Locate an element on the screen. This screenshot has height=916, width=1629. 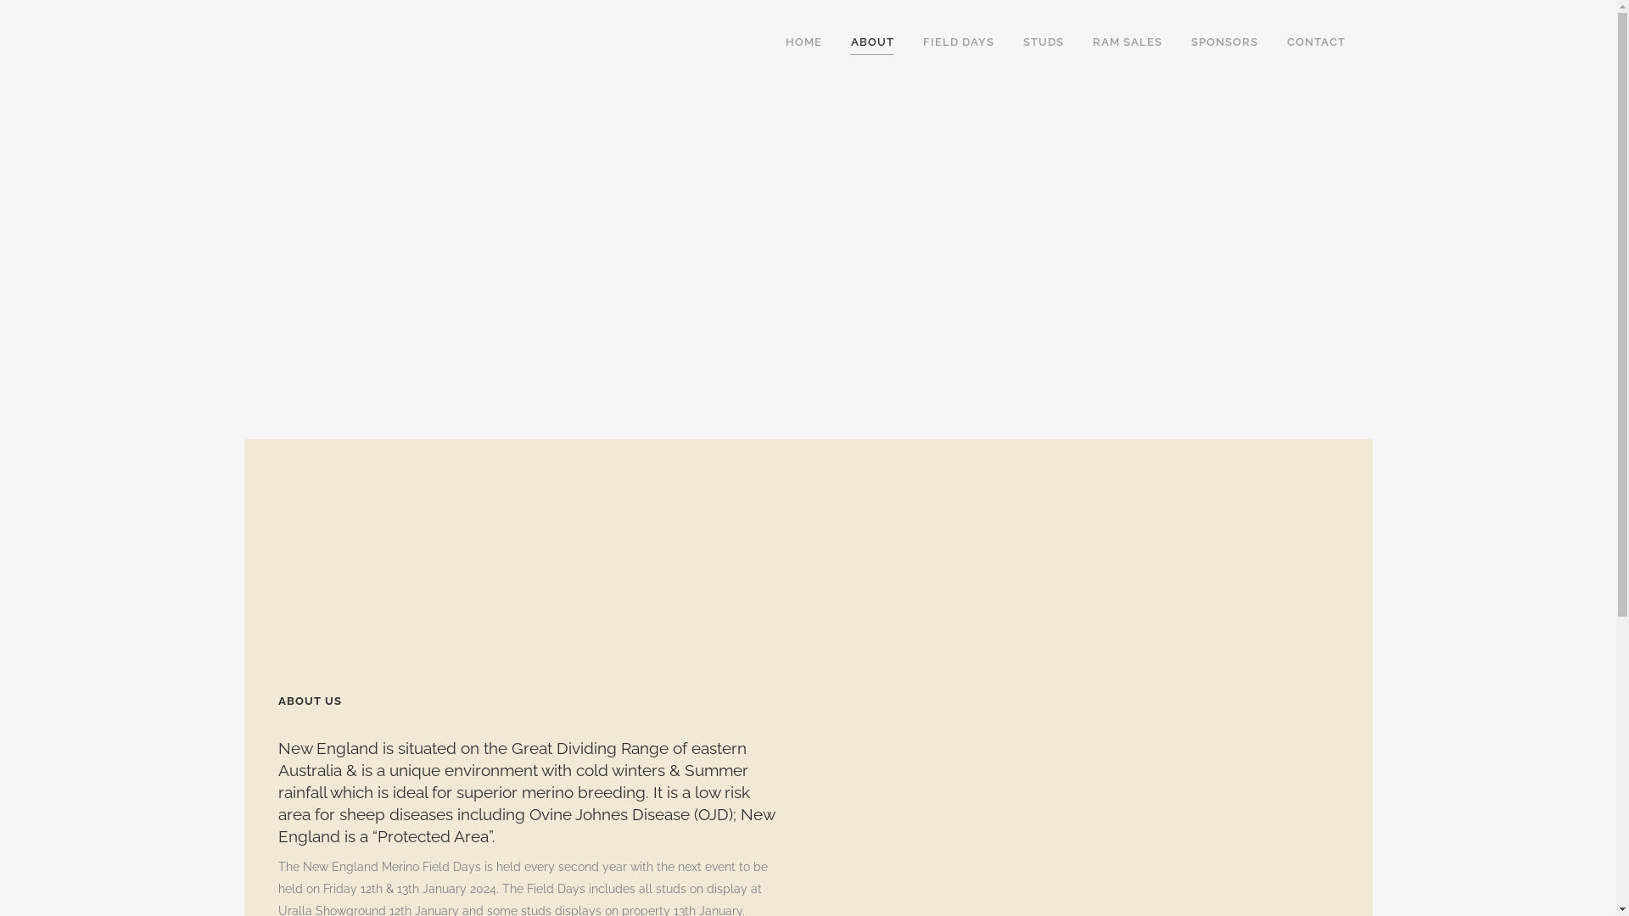
Genburnie Merino Stud is located at coordinates (320, 574).